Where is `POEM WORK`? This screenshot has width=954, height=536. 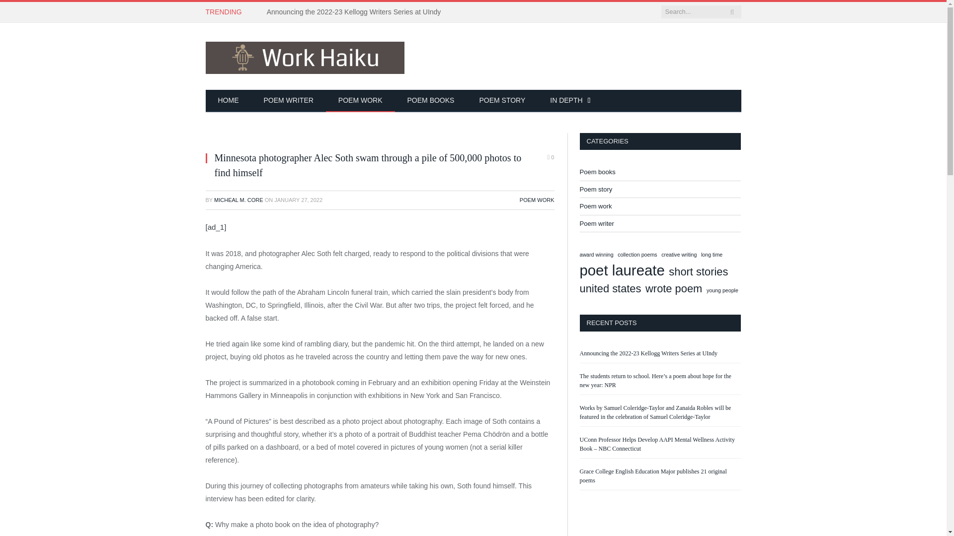 POEM WORK is located at coordinates (537, 200).